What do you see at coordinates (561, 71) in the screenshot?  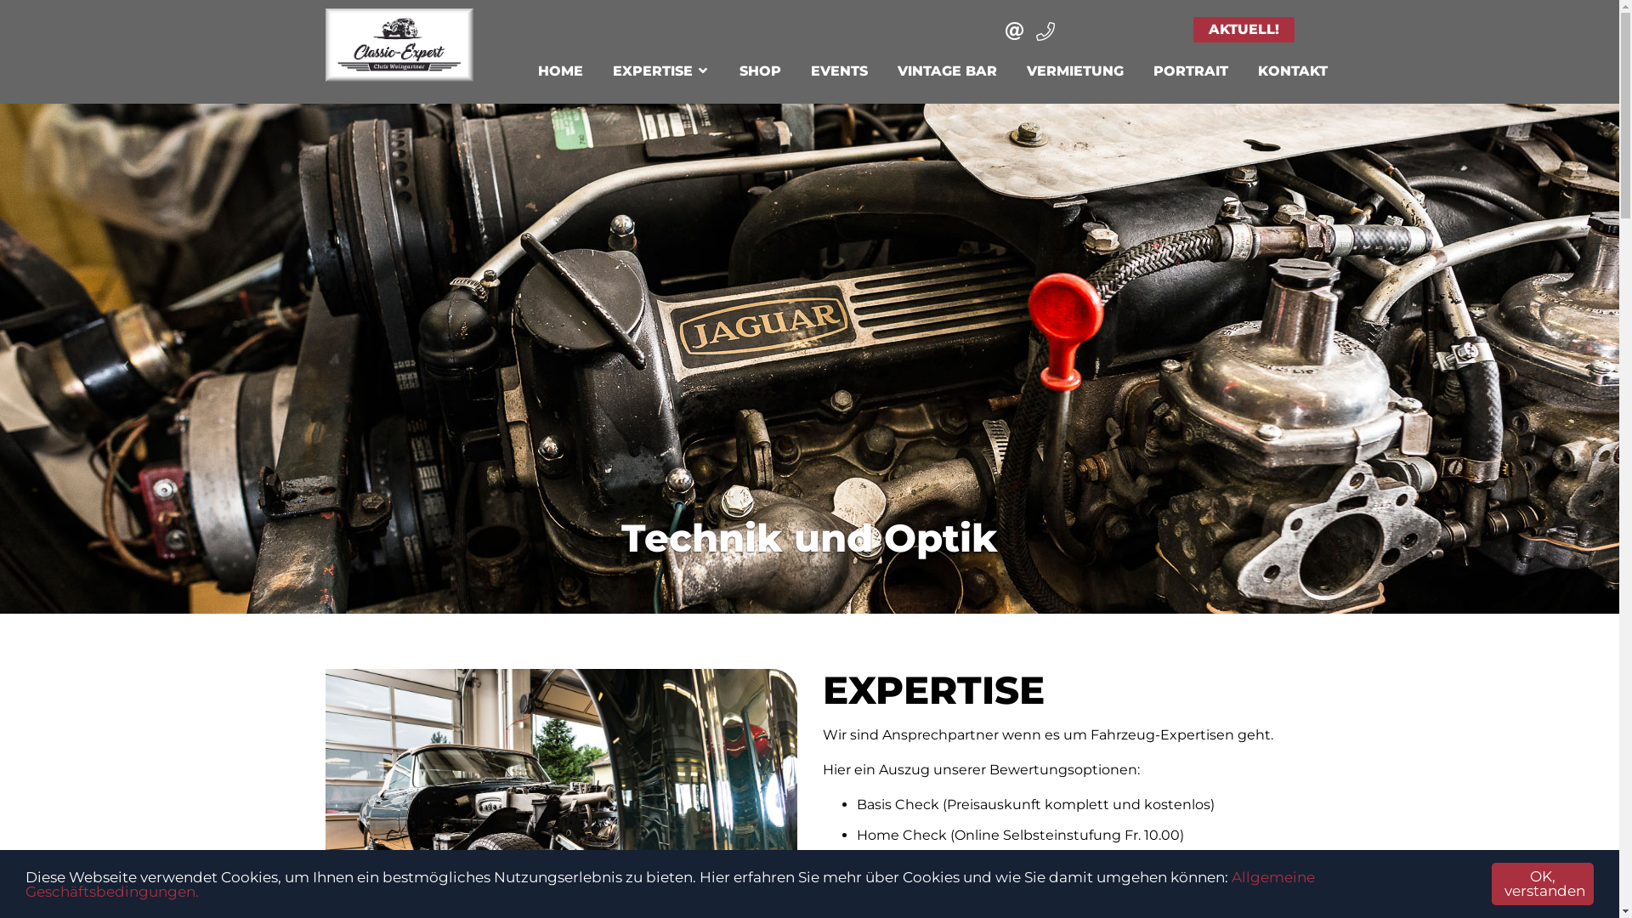 I see `HOME` at bounding box center [561, 71].